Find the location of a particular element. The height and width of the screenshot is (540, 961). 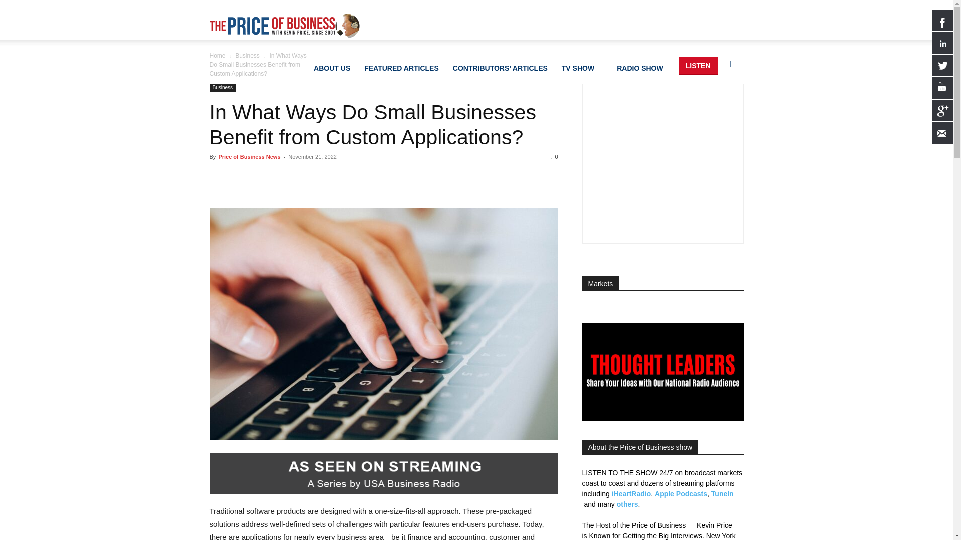

RADIO SHOW is located at coordinates (644, 66).